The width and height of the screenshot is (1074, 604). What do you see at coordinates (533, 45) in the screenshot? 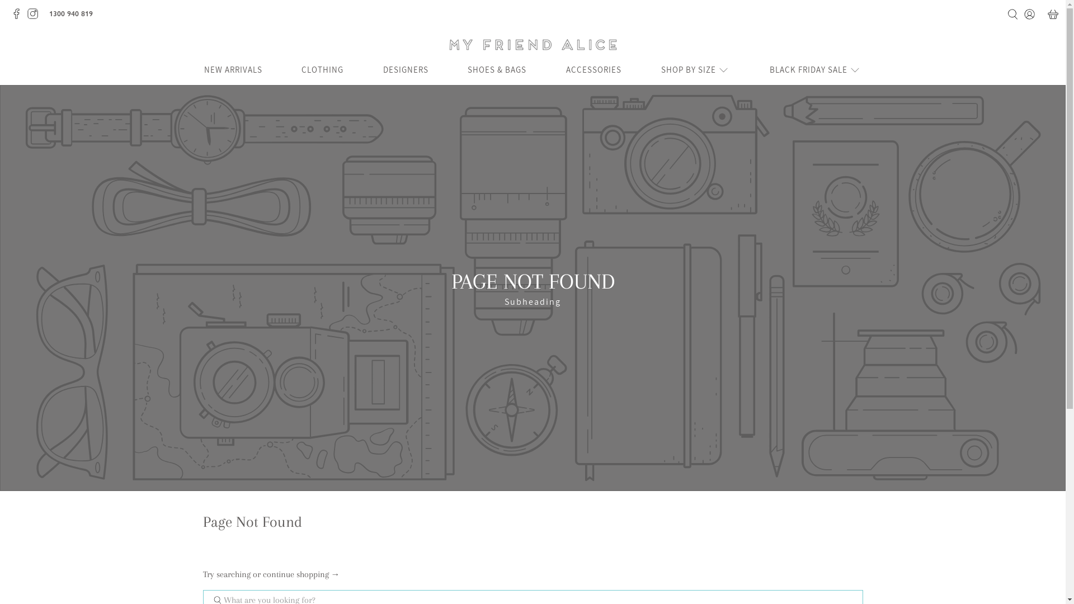
I see `My Friend Alice` at bounding box center [533, 45].